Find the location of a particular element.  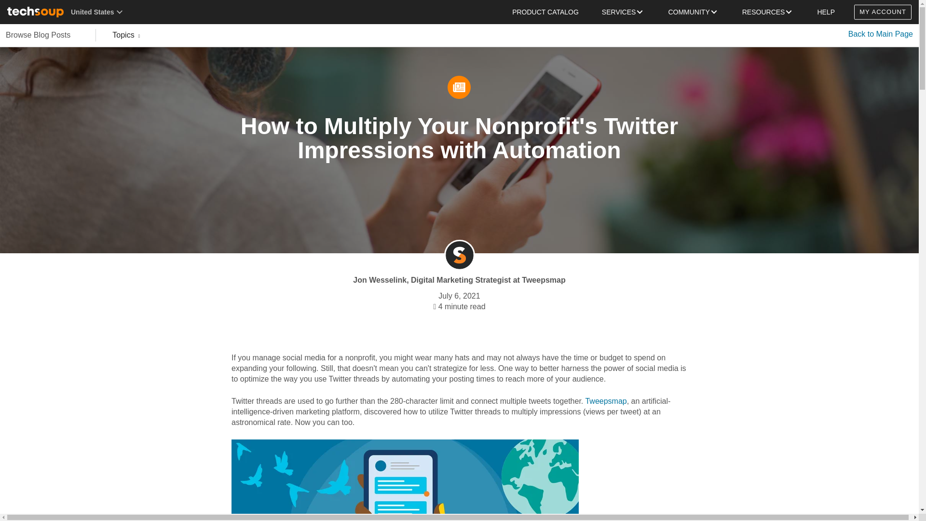

SERVICES is located at coordinates (623, 12).